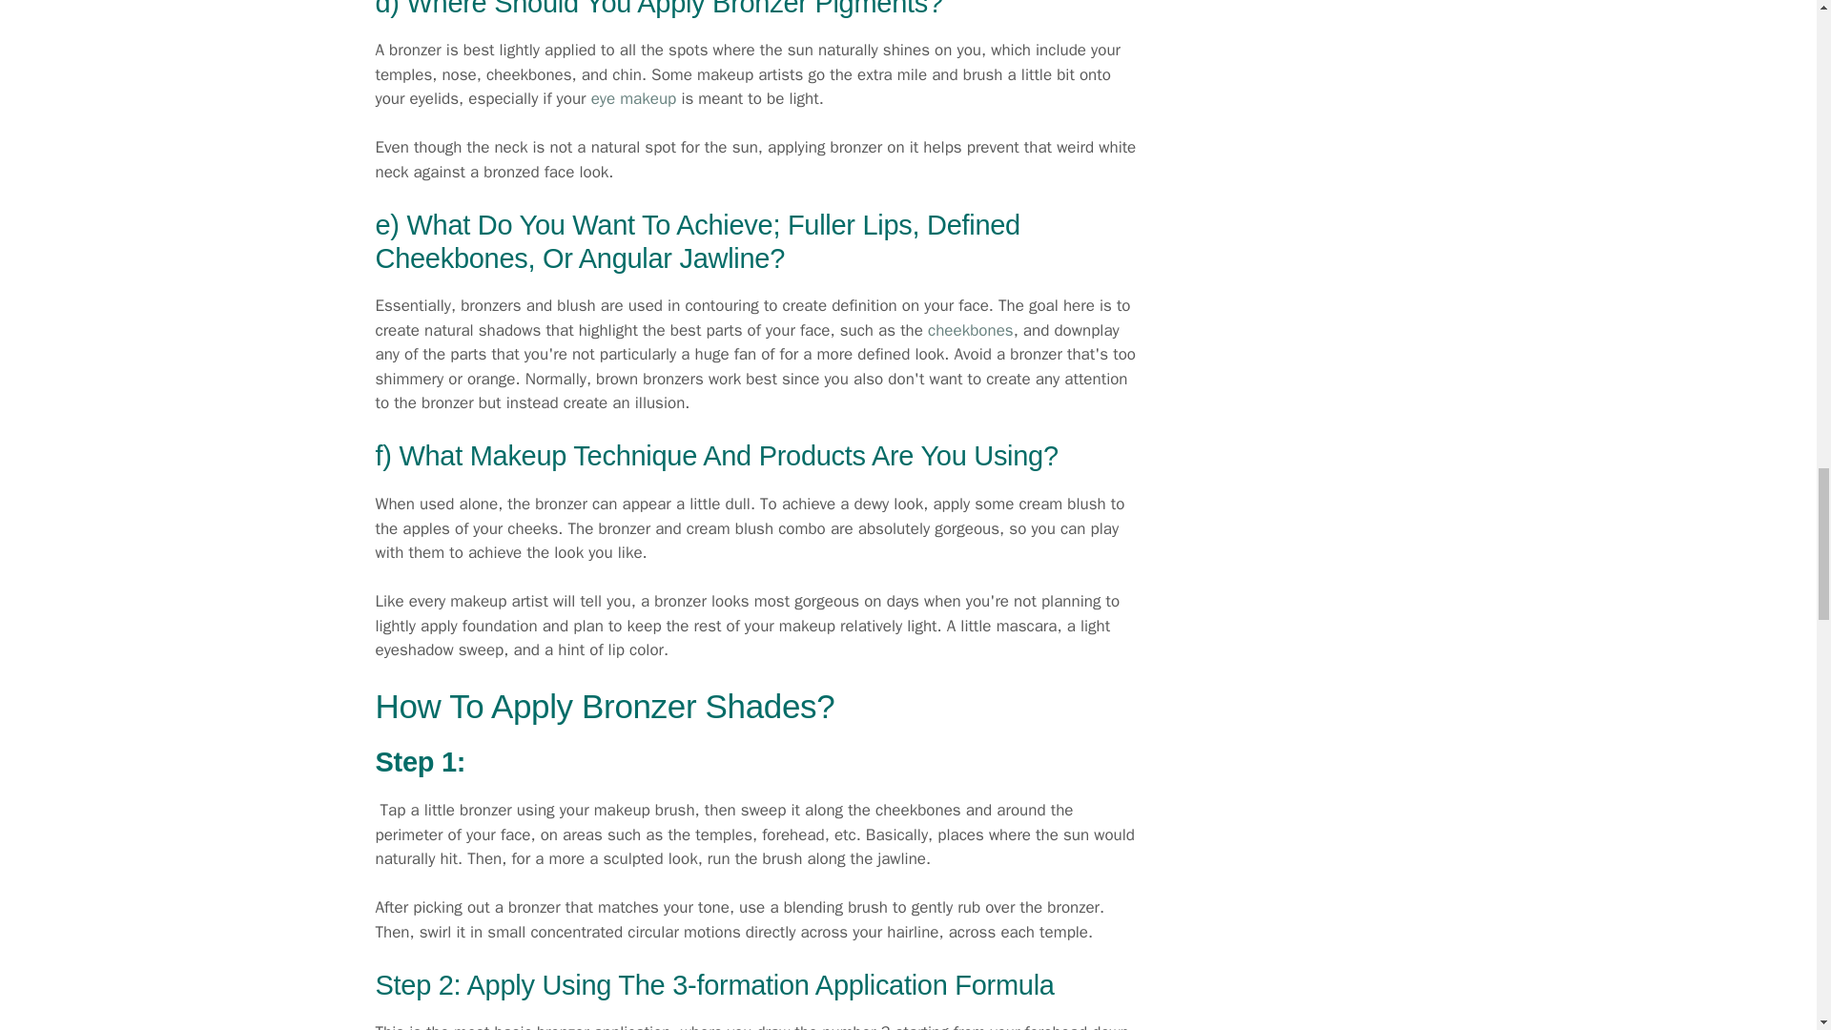 The image size is (1831, 1030). What do you see at coordinates (971, 330) in the screenshot?
I see `cheekbones` at bounding box center [971, 330].